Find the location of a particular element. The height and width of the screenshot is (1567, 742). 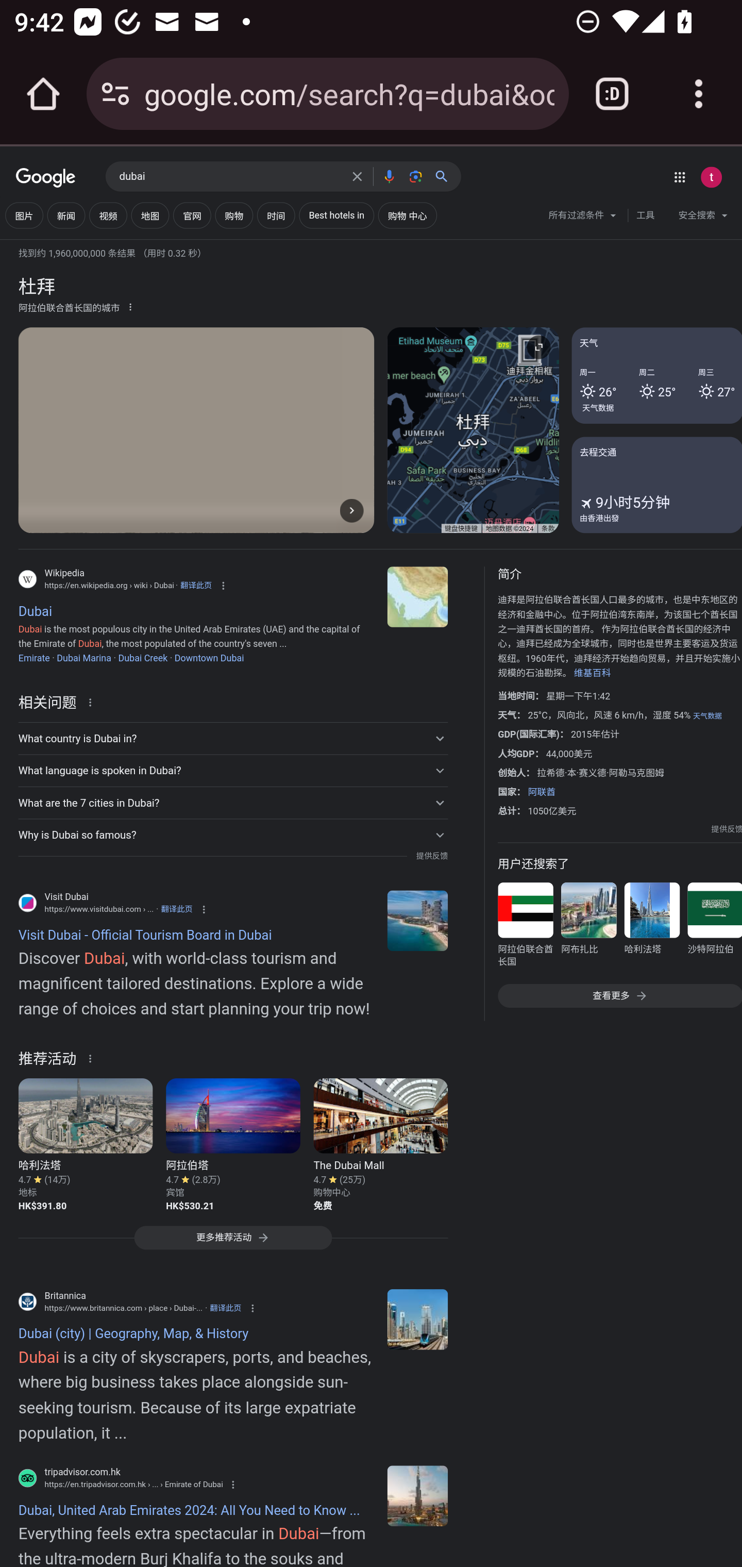

哈利法塔 is located at coordinates (651, 927).